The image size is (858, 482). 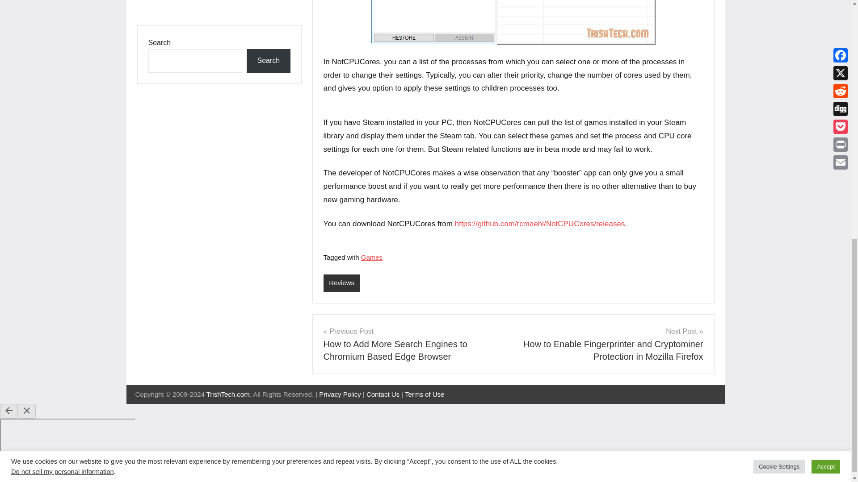 What do you see at coordinates (341, 283) in the screenshot?
I see `Reviews` at bounding box center [341, 283].